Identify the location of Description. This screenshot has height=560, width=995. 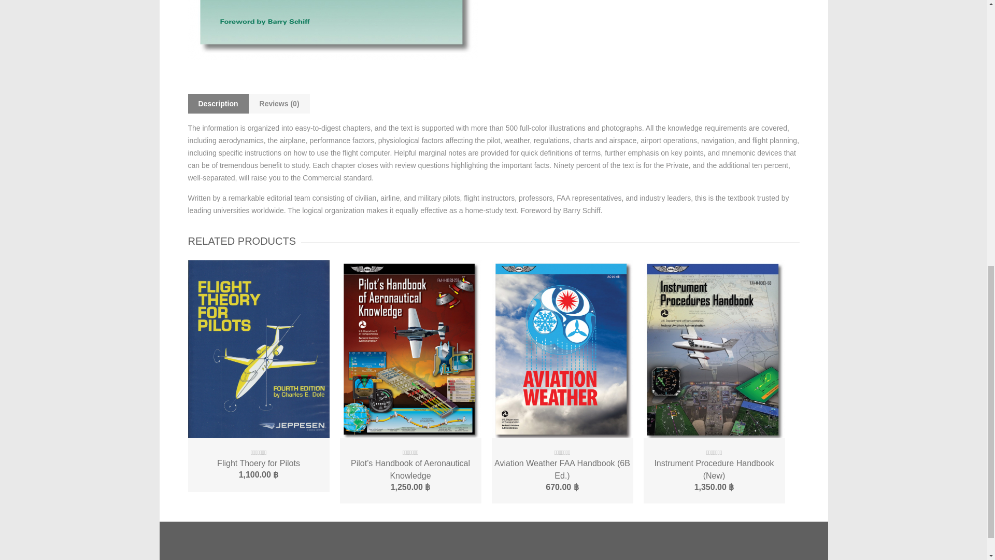
(218, 104).